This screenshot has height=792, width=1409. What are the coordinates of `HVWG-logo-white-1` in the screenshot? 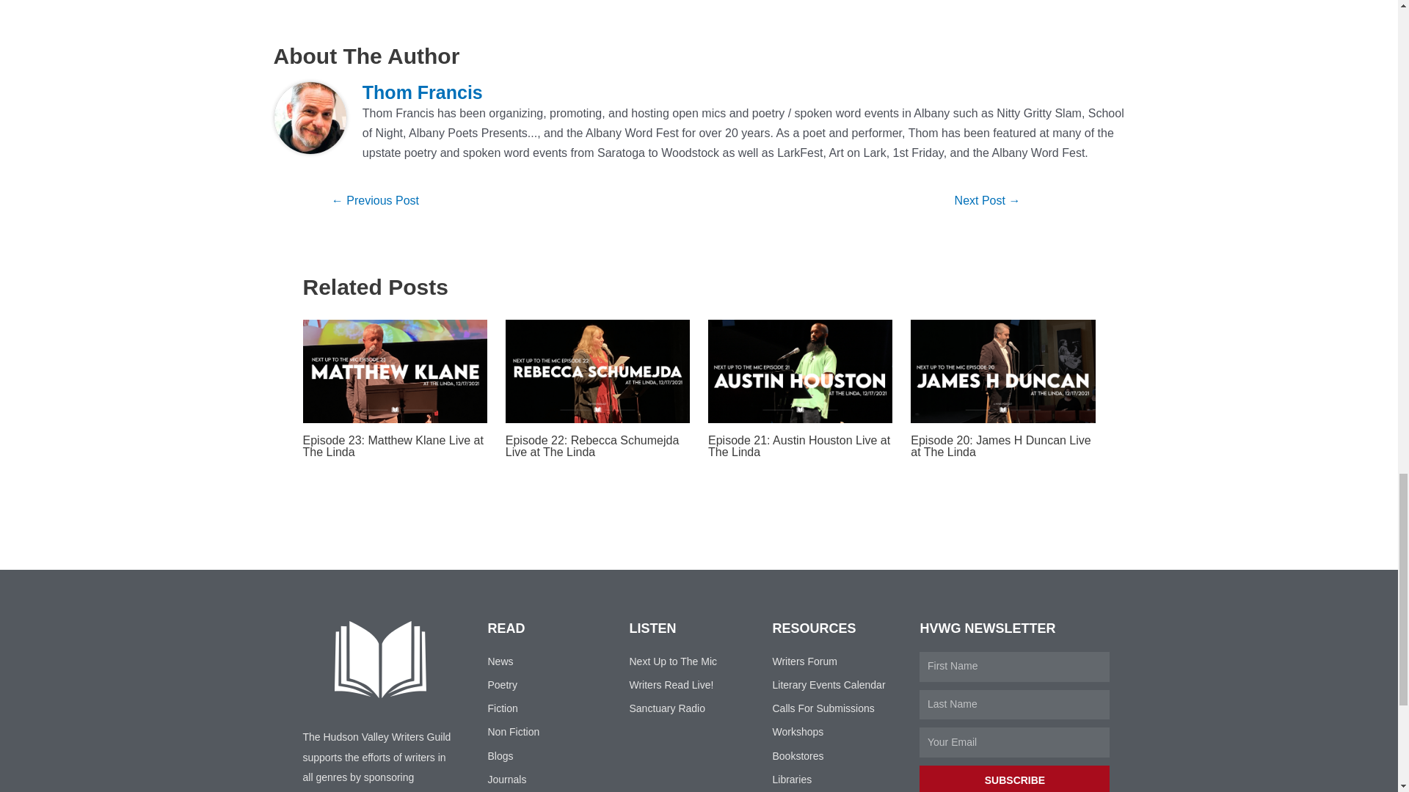 It's located at (380, 659).